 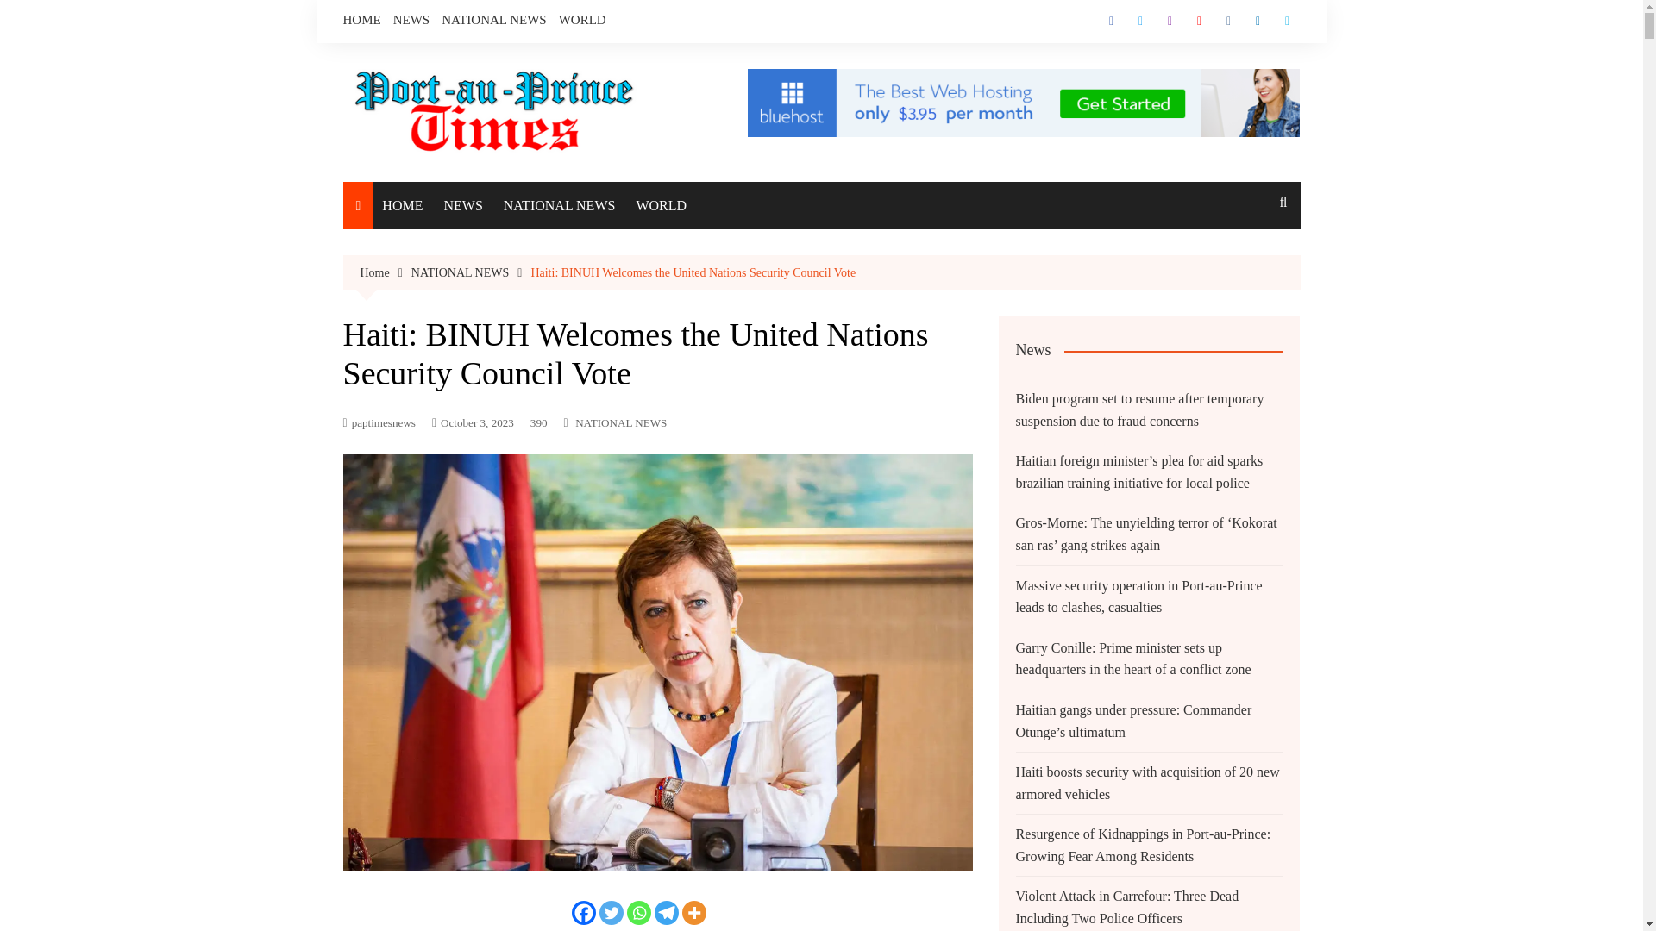 I want to click on NATIONAL NEWS, so click(x=621, y=422).